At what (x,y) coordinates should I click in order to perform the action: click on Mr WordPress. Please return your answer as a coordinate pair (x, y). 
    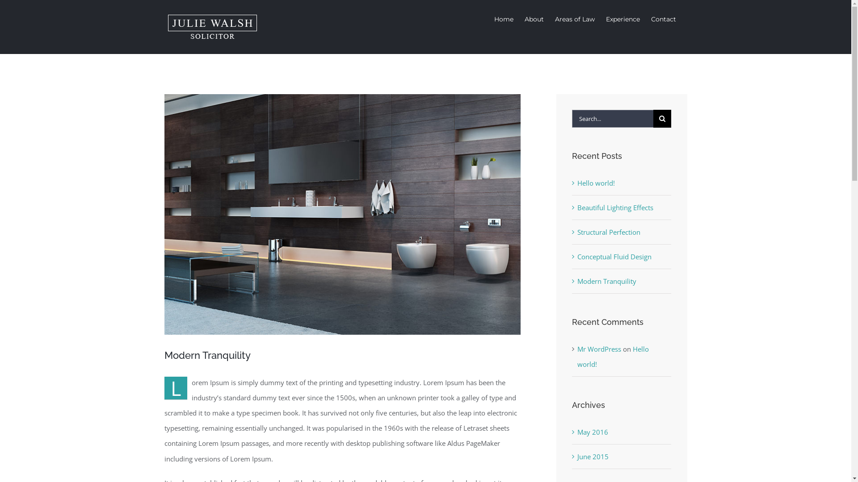
    Looking at the image, I should click on (599, 349).